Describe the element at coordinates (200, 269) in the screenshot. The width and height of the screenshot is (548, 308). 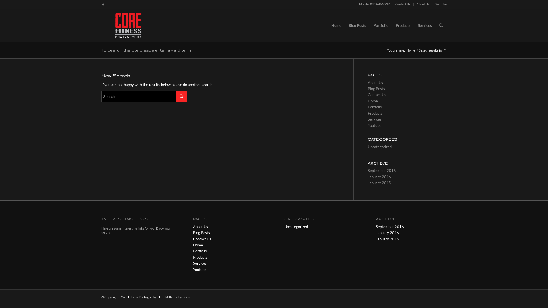
I see `Youtube` at that location.